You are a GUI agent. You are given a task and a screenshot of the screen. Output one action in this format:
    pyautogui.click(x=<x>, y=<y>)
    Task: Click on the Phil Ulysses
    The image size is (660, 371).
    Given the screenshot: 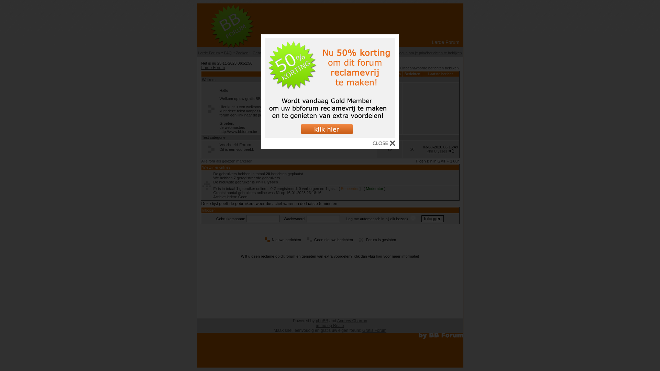 What is the action you would take?
    pyautogui.click(x=437, y=151)
    